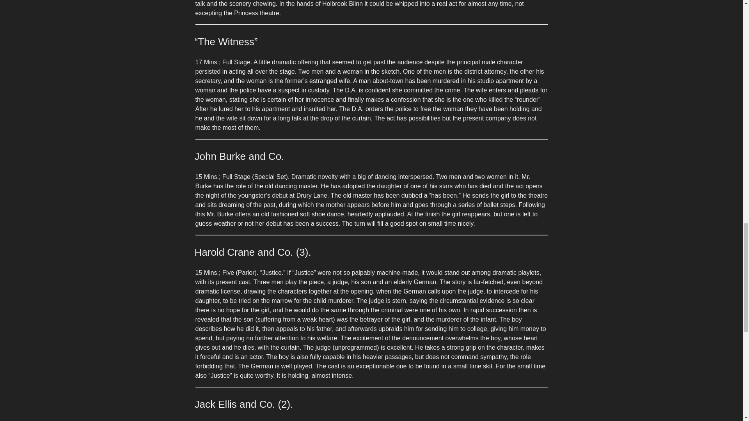  What do you see at coordinates (239, 156) in the screenshot?
I see `John Burke and Co.` at bounding box center [239, 156].